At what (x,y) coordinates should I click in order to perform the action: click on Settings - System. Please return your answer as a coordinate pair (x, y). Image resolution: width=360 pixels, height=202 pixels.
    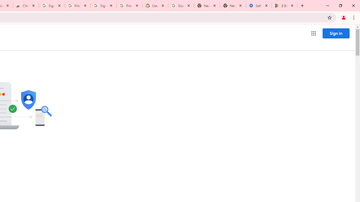
    Looking at the image, I should click on (259, 6).